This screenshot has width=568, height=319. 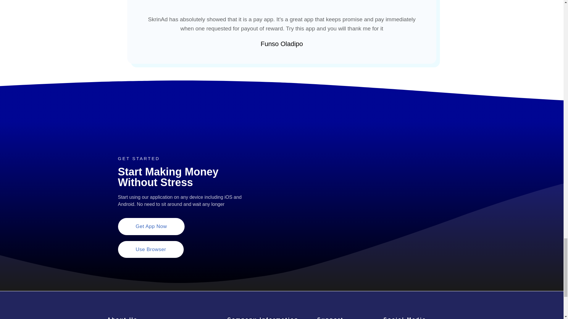 I want to click on Get App Now, so click(x=151, y=226).